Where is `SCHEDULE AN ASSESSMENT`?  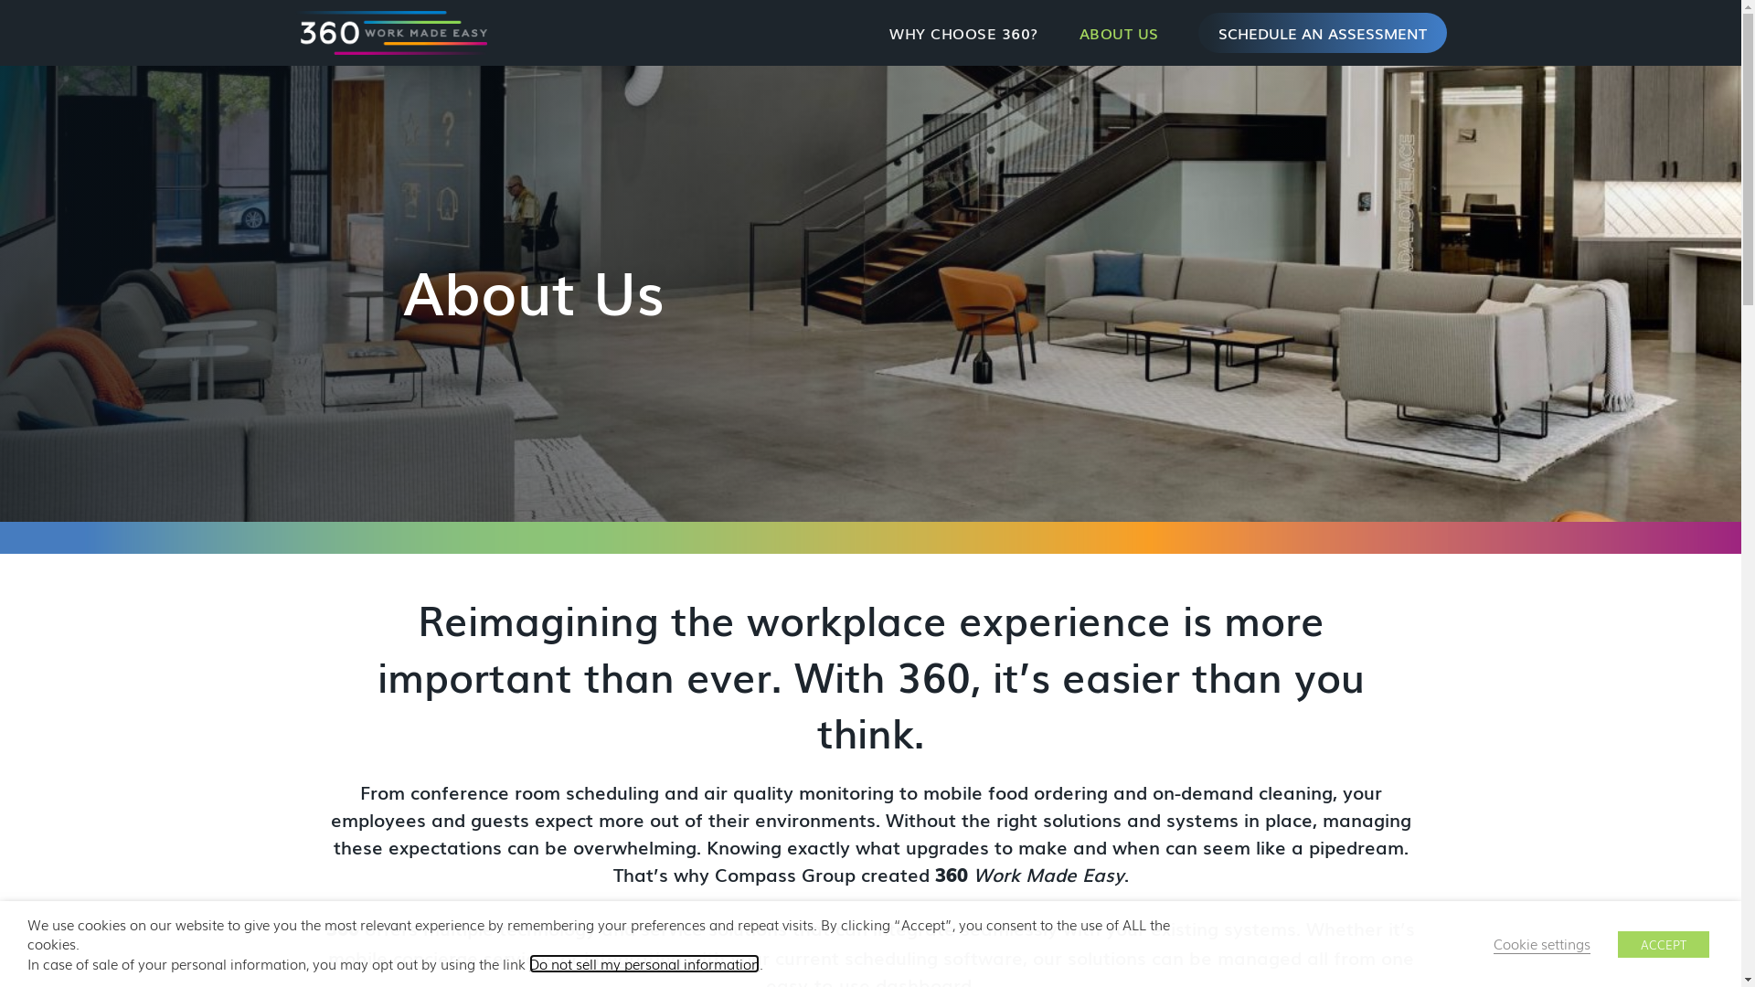
SCHEDULE AN ASSESSMENT is located at coordinates (1323, 33).